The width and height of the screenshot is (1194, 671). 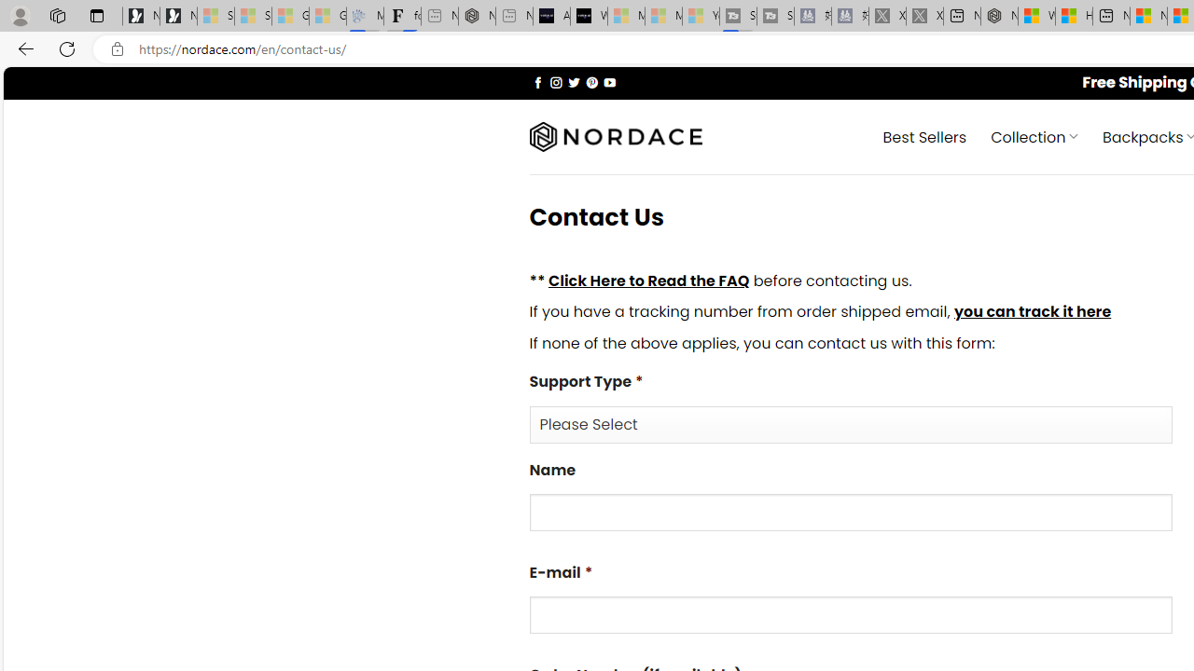 I want to click on Microsoft Start Sports - Sleeping, so click(x=626, y=17).